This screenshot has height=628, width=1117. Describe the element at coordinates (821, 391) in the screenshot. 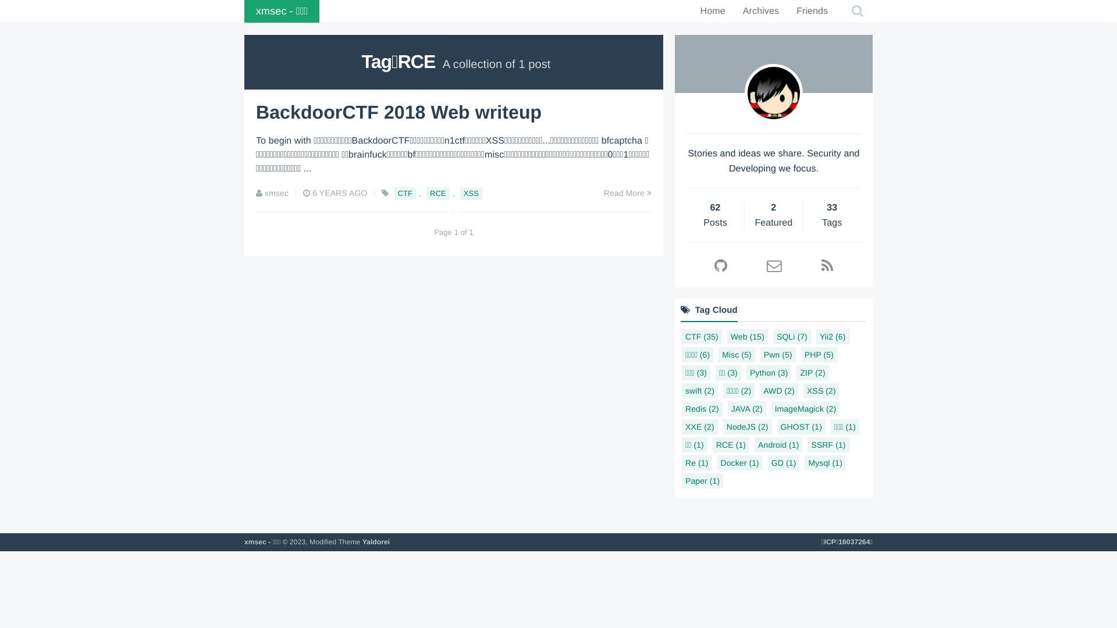

I see `XSS (2)` at that location.